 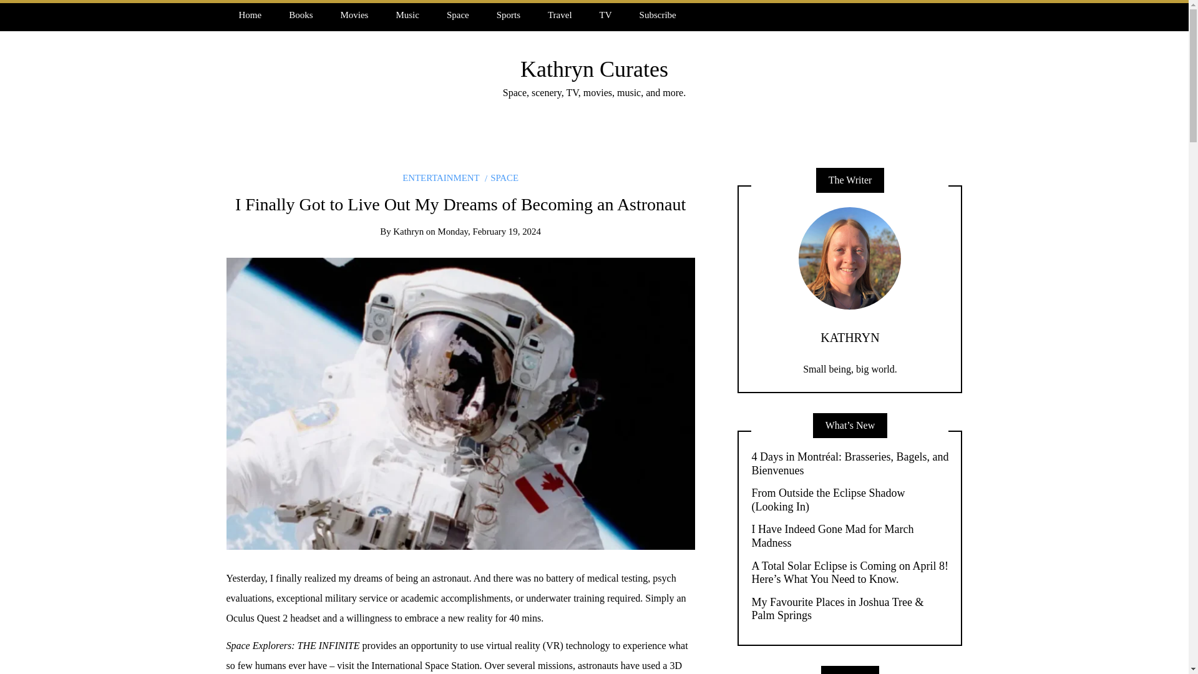 What do you see at coordinates (594, 69) in the screenshot?
I see `Kathryn Curates` at bounding box center [594, 69].